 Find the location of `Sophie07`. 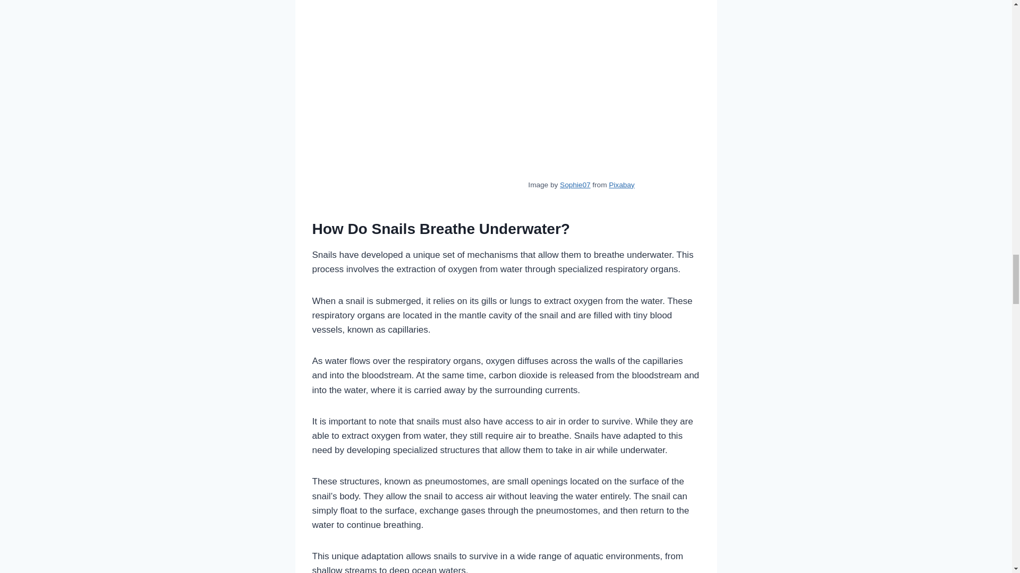

Sophie07 is located at coordinates (575, 185).